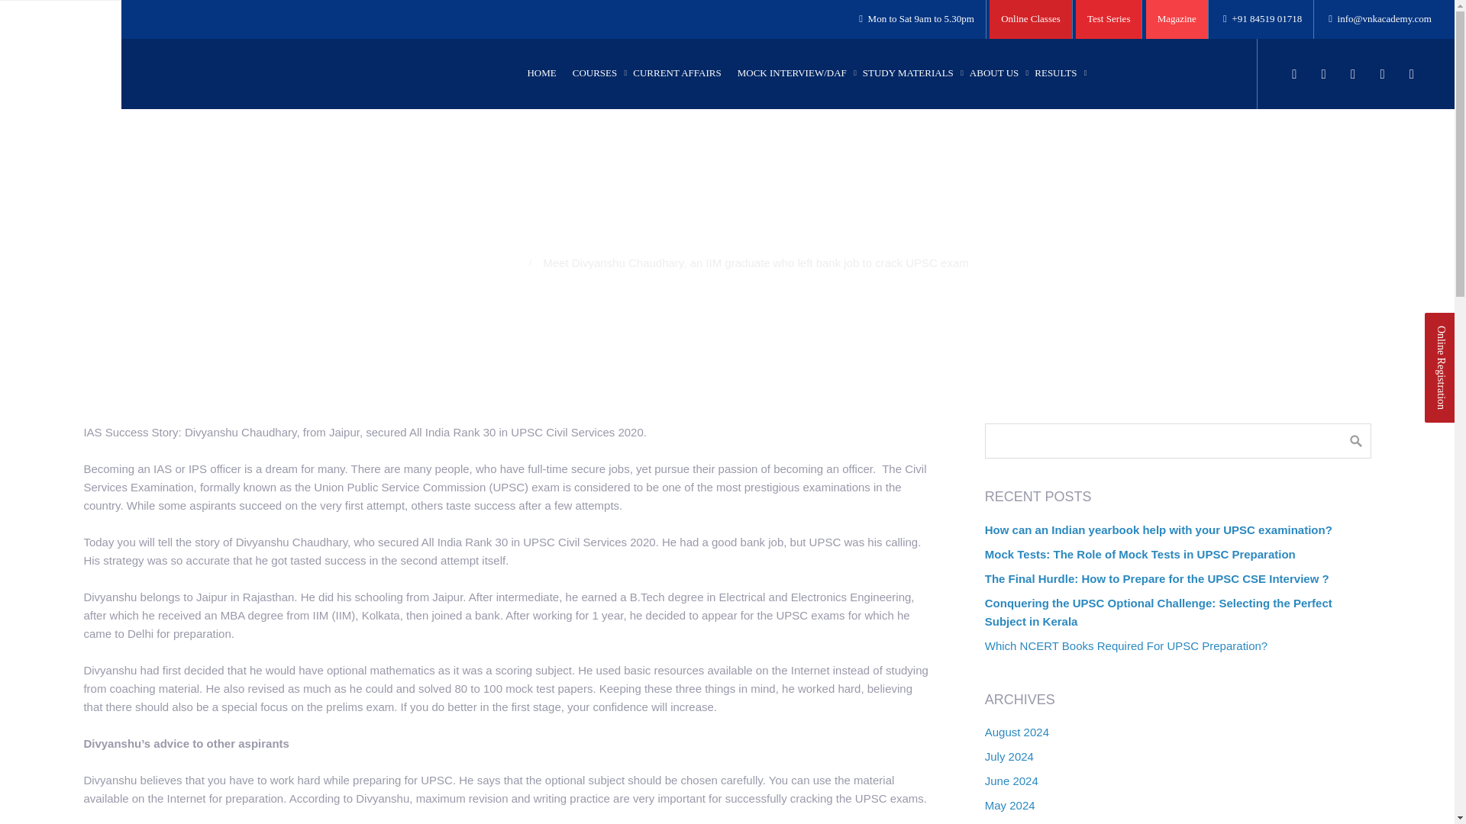 This screenshot has height=824, width=1466. I want to click on   Mon to Sat 9am to 5.30pm, so click(916, 18).